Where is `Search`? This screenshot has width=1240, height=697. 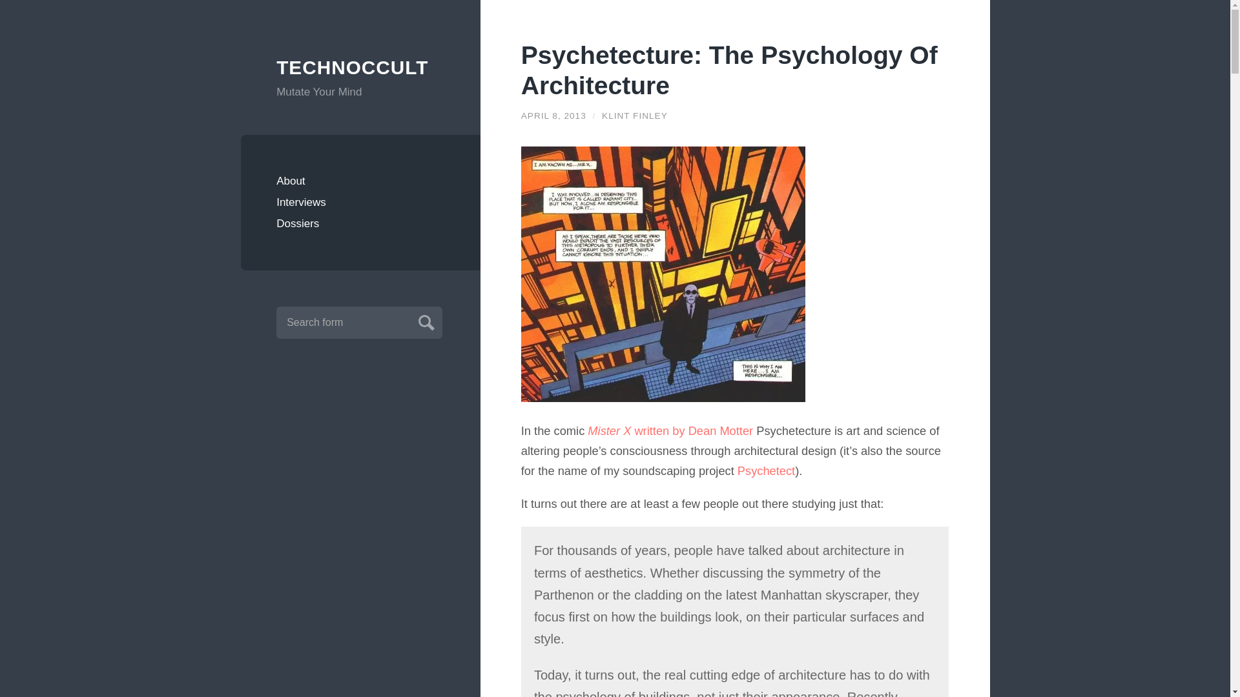
Search is located at coordinates (424, 321).